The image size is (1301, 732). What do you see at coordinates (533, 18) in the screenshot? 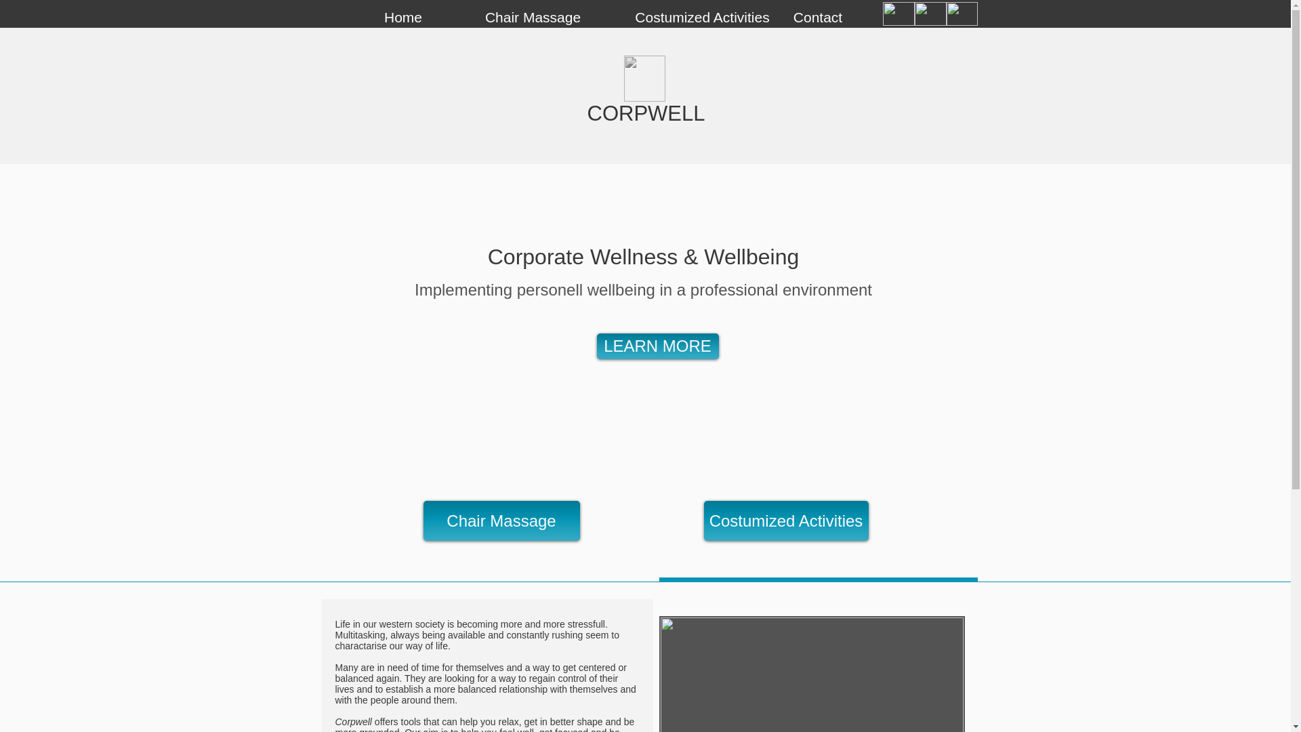
I see `Chair Massage` at bounding box center [533, 18].